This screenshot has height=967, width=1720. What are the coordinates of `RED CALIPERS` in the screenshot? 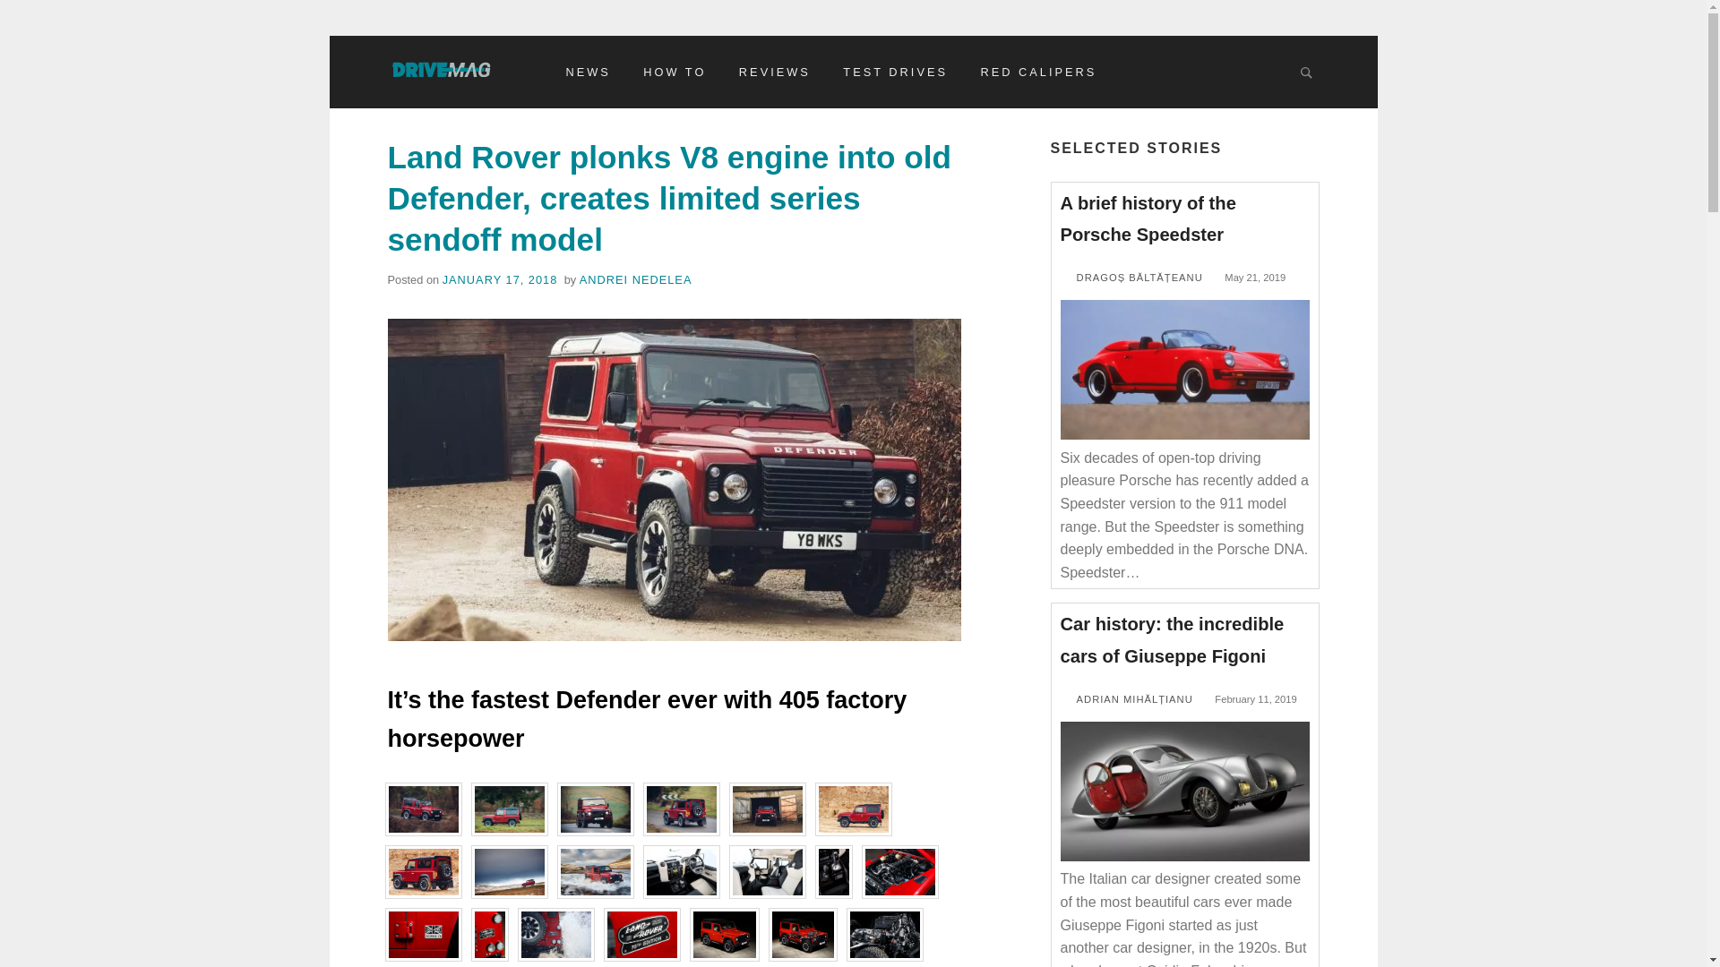 It's located at (1038, 72).